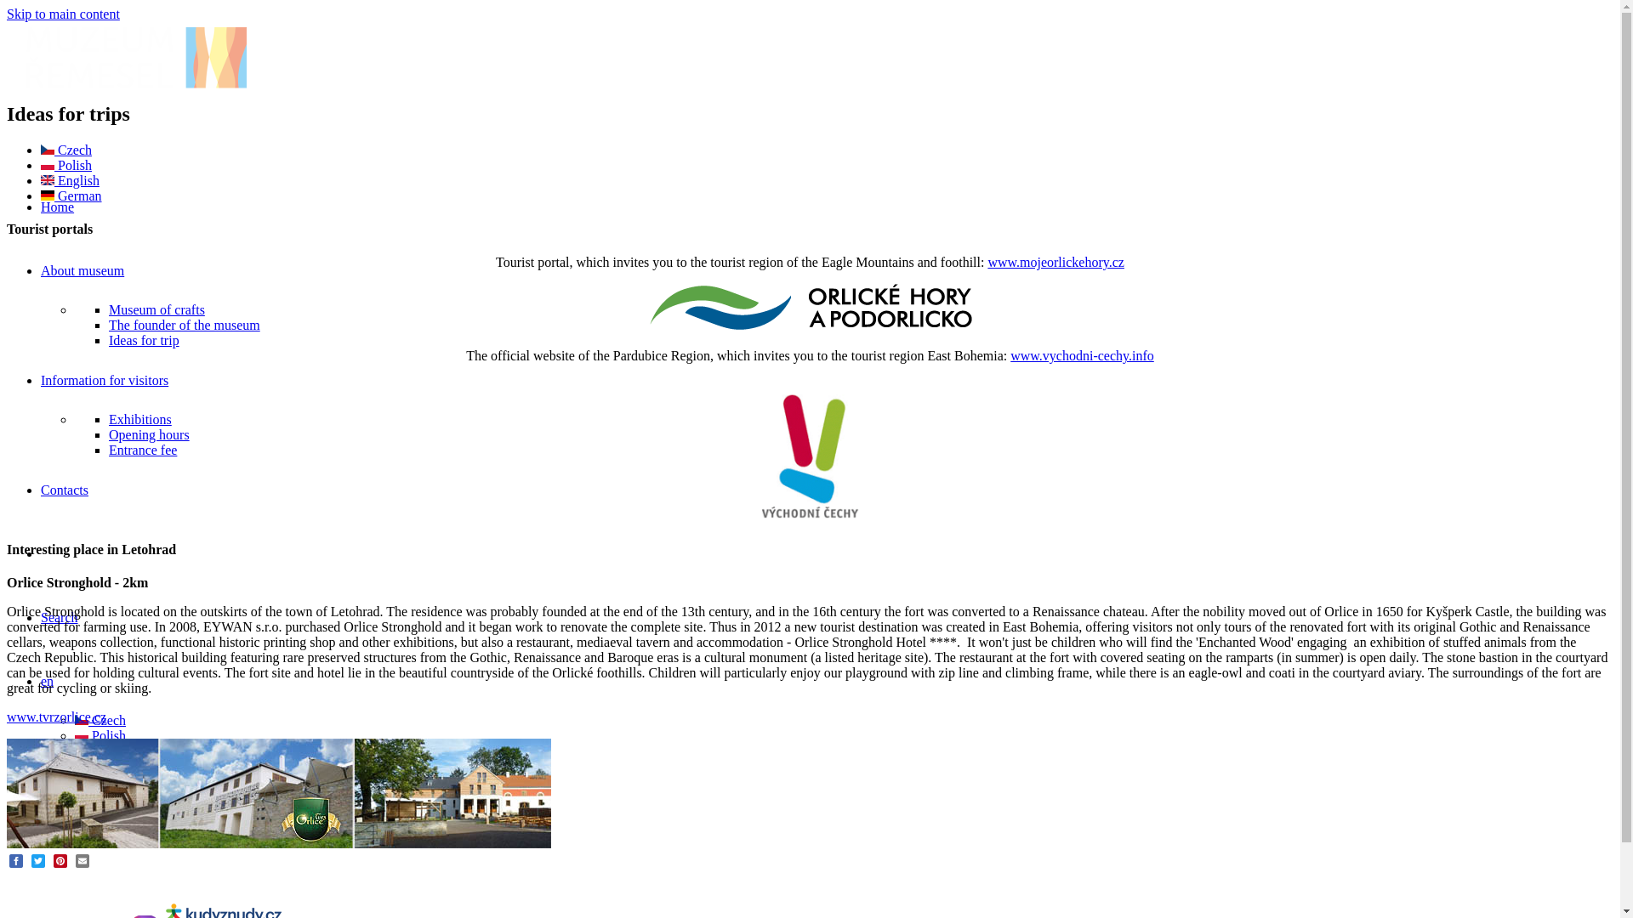 The width and height of the screenshot is (1633, 918). Describe the element at coordinates (56, 717) in the screenshot. I see `www.tvrzorlice.cz` at that location.